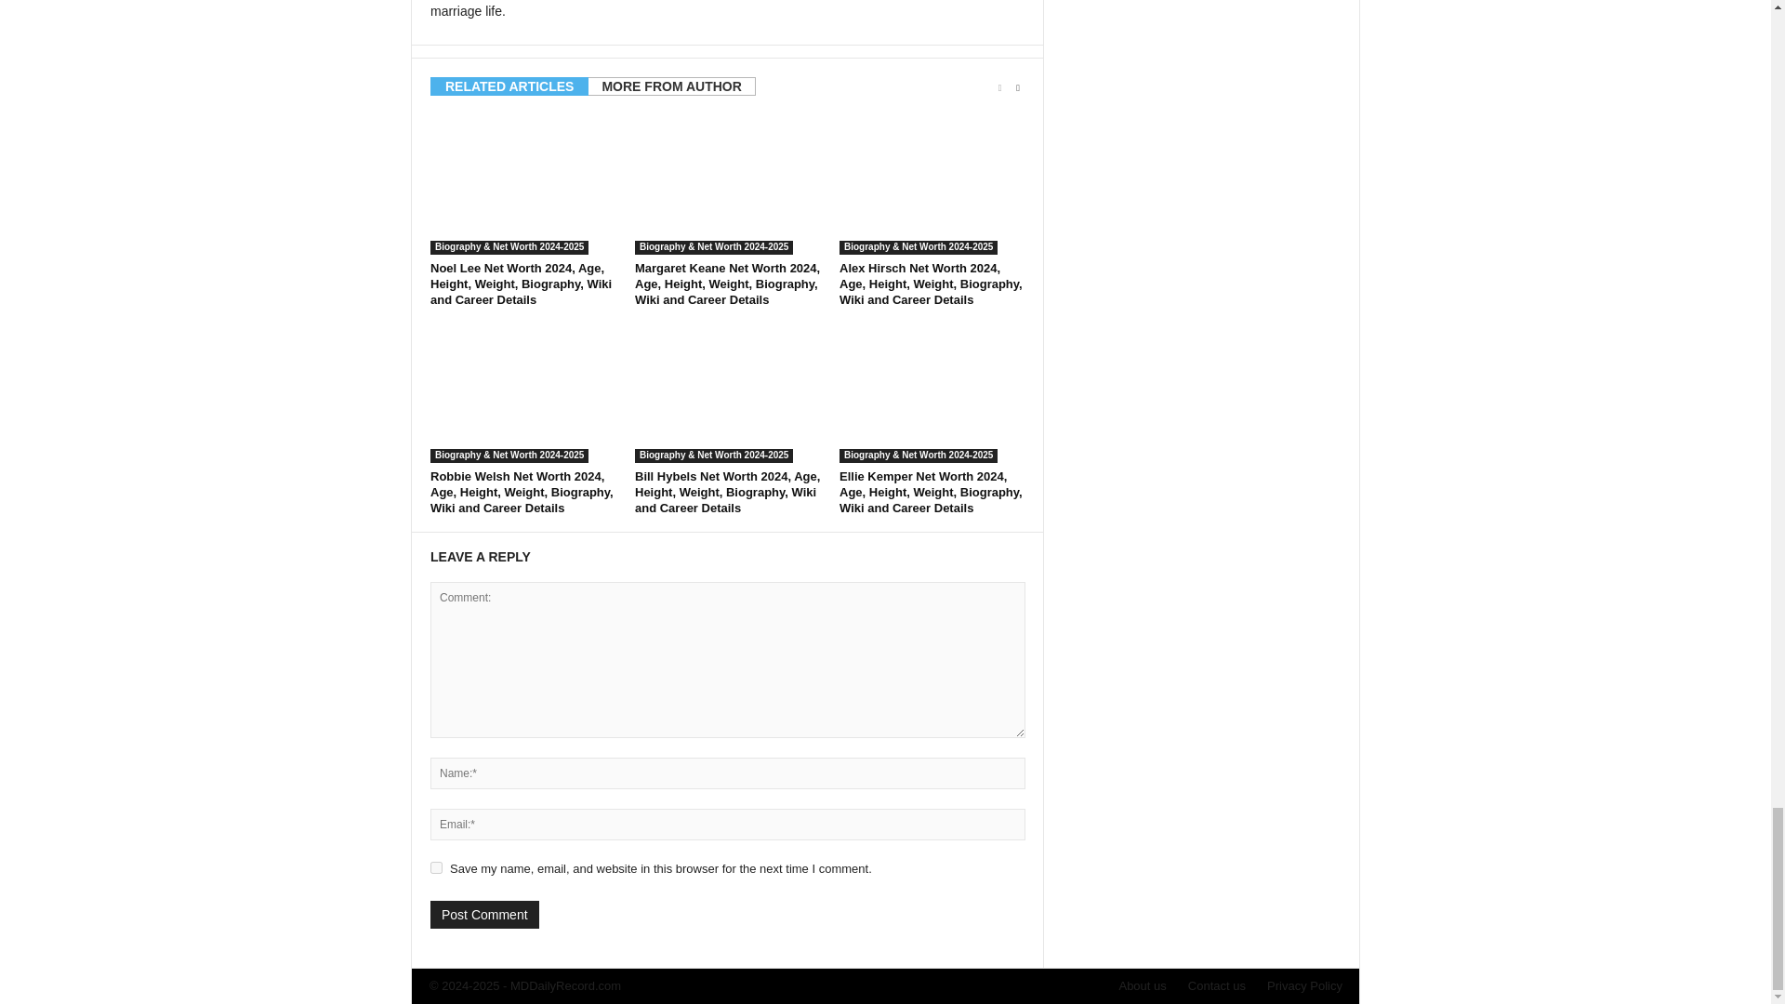  Describe the element at coordinates (436, 866) in the screenshot. I see `yes` at that location.